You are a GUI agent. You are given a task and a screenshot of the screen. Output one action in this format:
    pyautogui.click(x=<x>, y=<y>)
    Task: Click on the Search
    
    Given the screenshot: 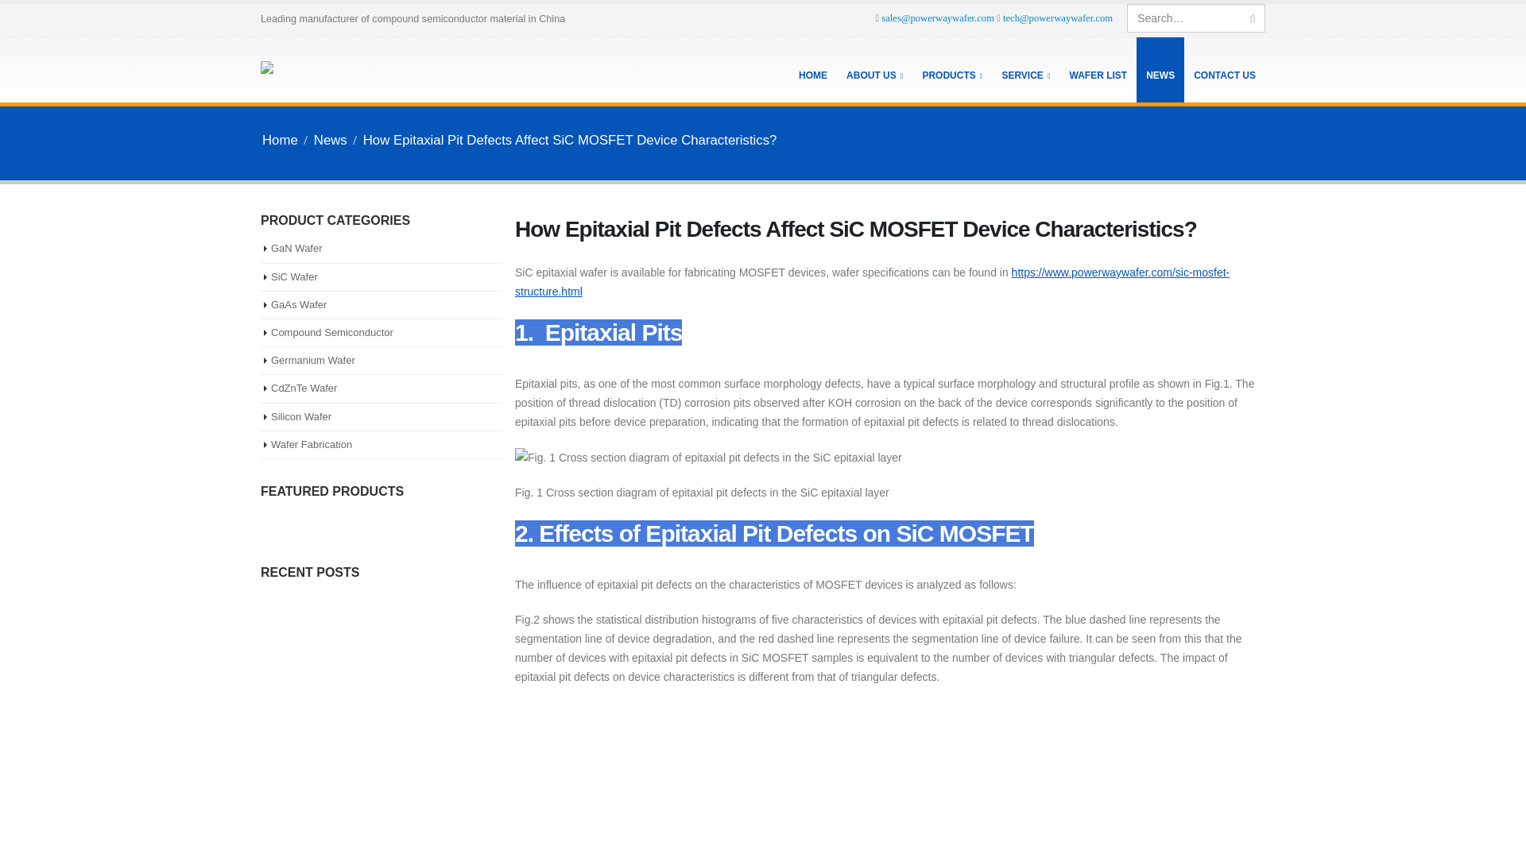 What is the action you would take?
    pyautogui.click(x=1253, y=17)
    